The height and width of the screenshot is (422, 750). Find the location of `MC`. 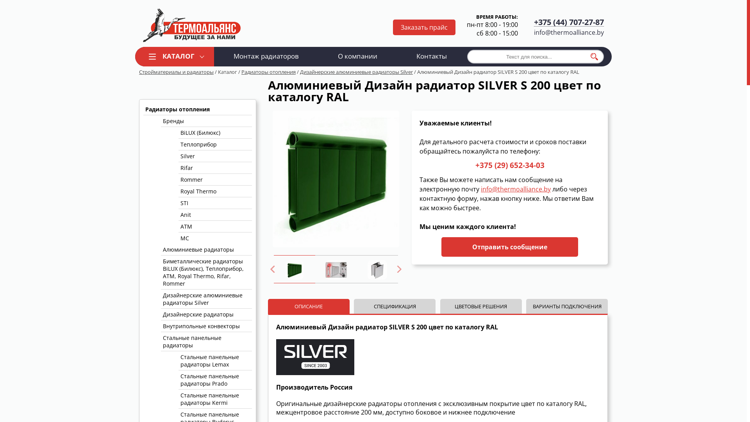

MC is located at coordinates (215, 238).